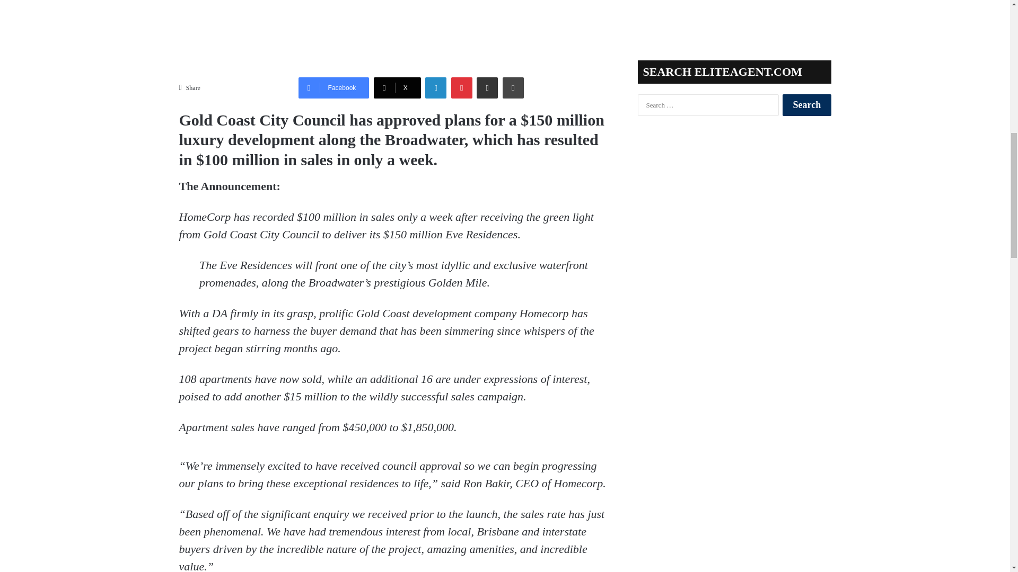 This screenshot has height=572, width=1018. I want to click on Print, so click(513, 87).